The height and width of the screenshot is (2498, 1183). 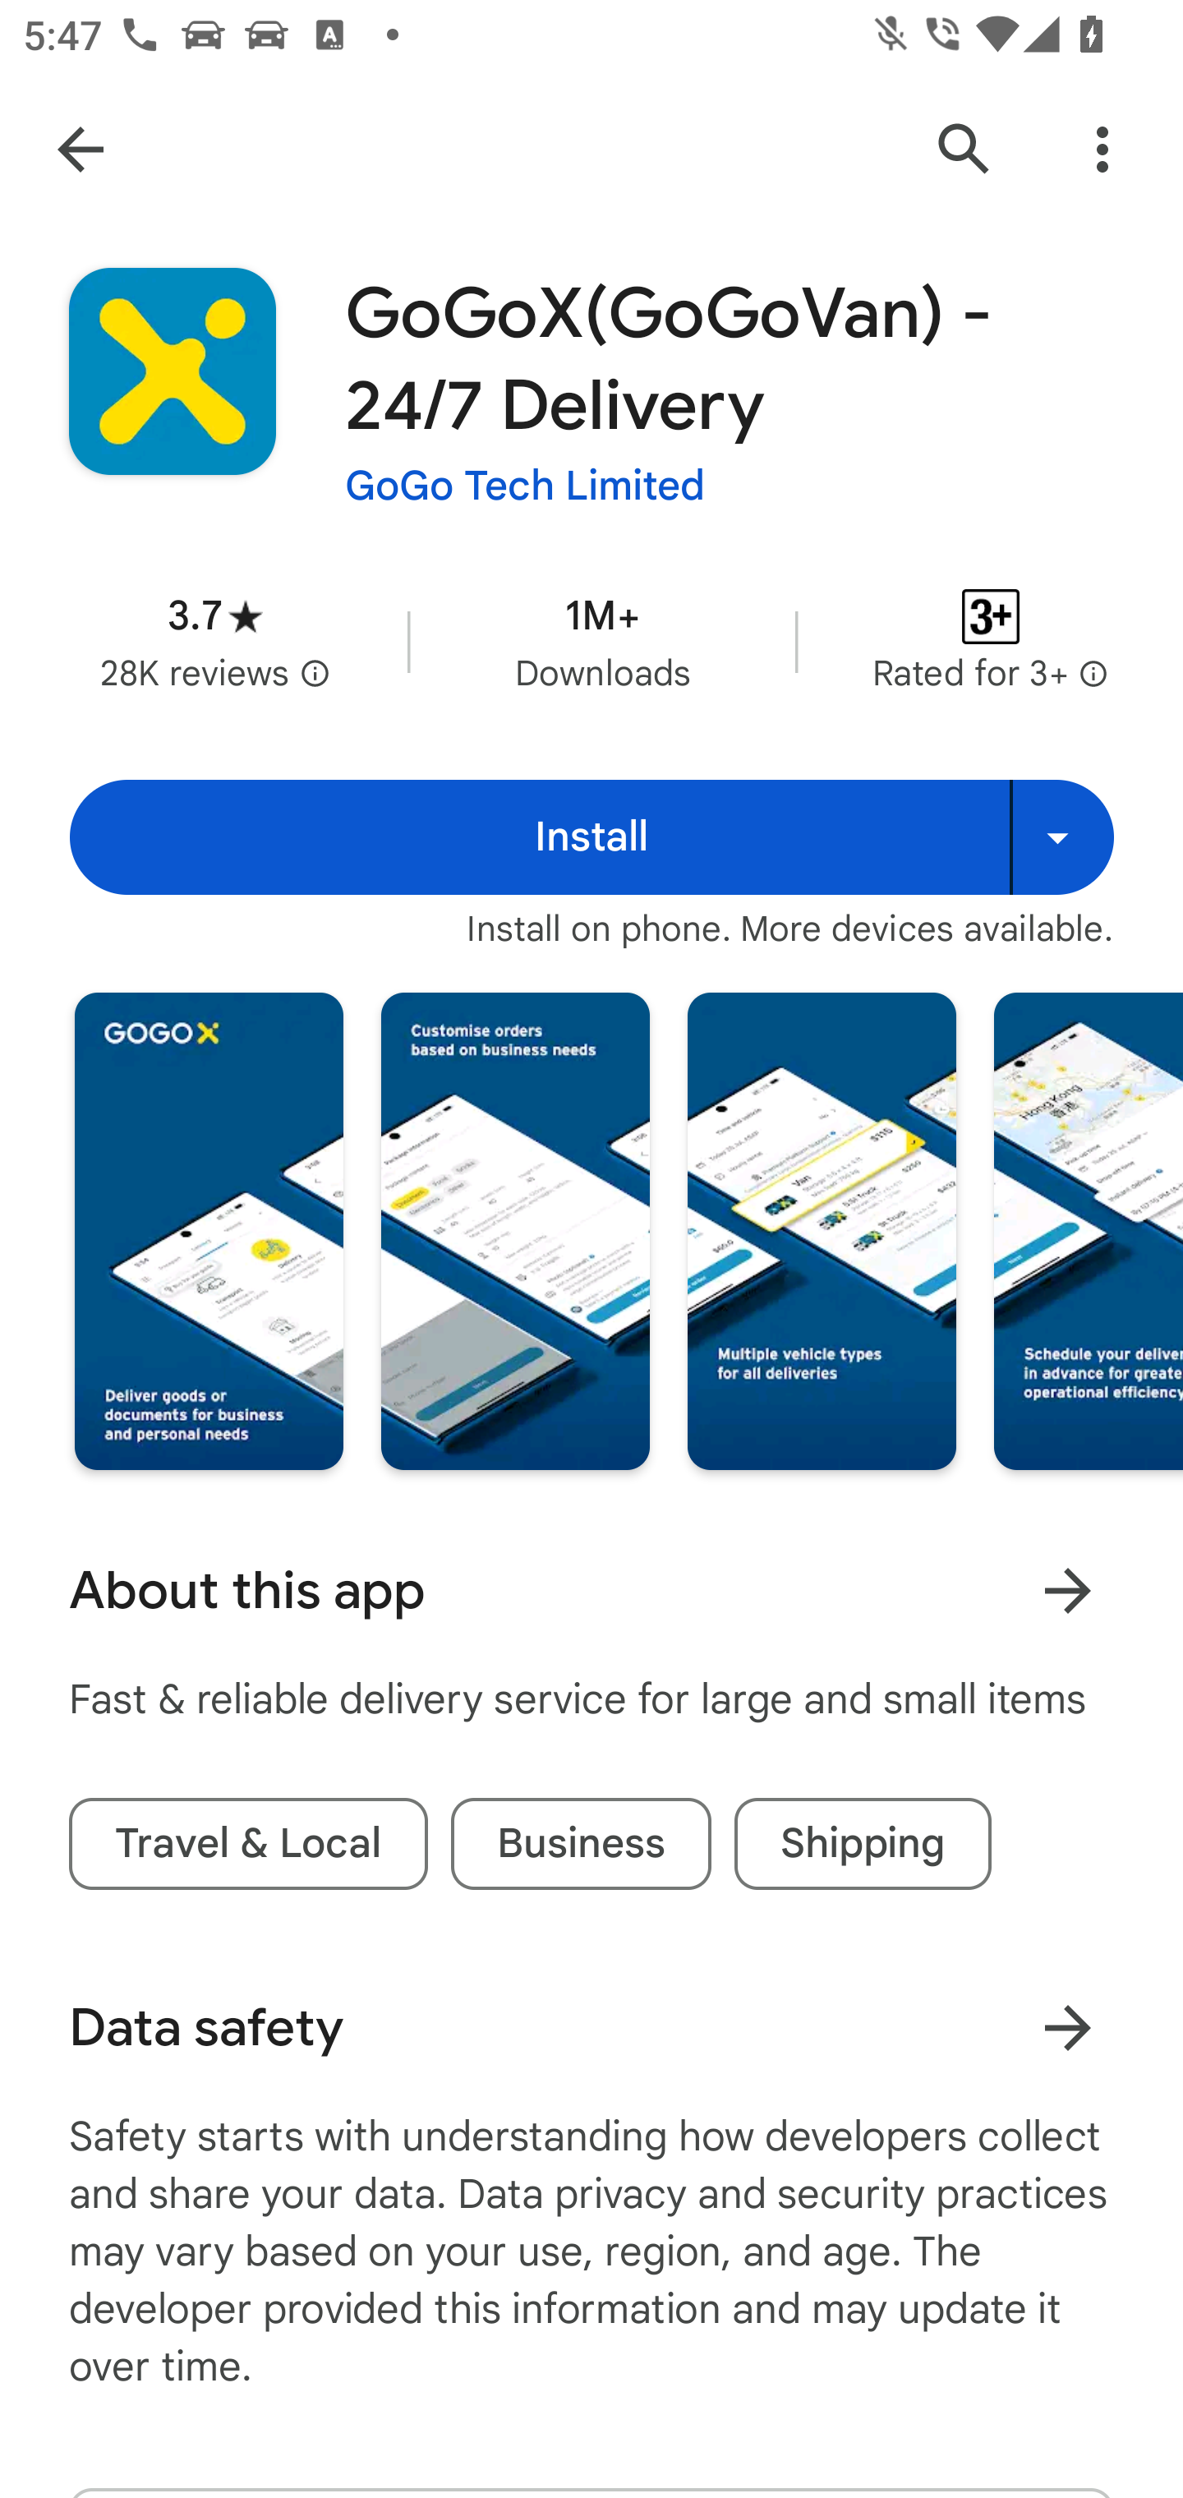 I want to click on Screenshot "1" of "6", so click(x=209, y=1229).